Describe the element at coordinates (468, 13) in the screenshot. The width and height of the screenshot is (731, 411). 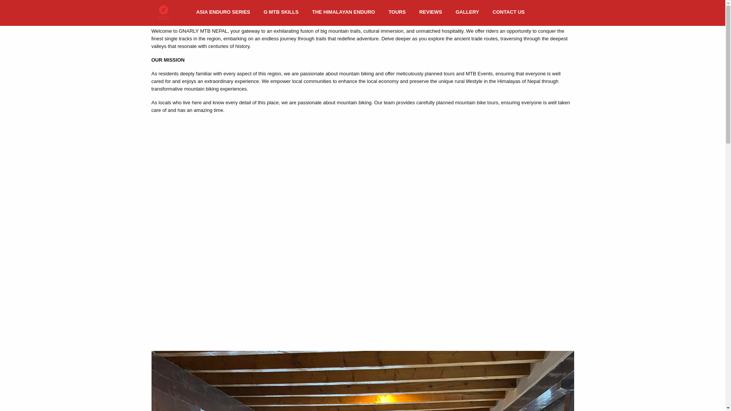
I see `GALLERY` at that location.